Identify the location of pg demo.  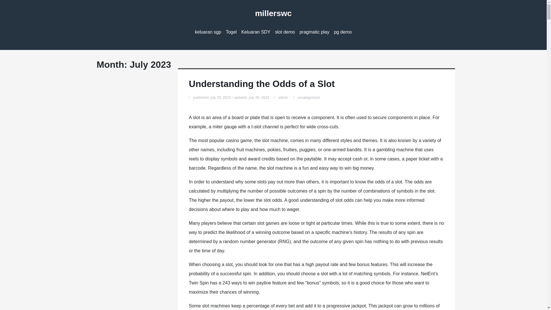
(343, 32).